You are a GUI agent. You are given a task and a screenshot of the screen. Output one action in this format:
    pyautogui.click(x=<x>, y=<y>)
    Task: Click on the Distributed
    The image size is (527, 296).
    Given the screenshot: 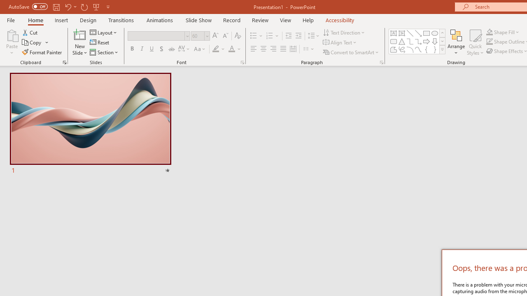 What is the action you would take?
    pyautogui.click(x=293, y=49)
    